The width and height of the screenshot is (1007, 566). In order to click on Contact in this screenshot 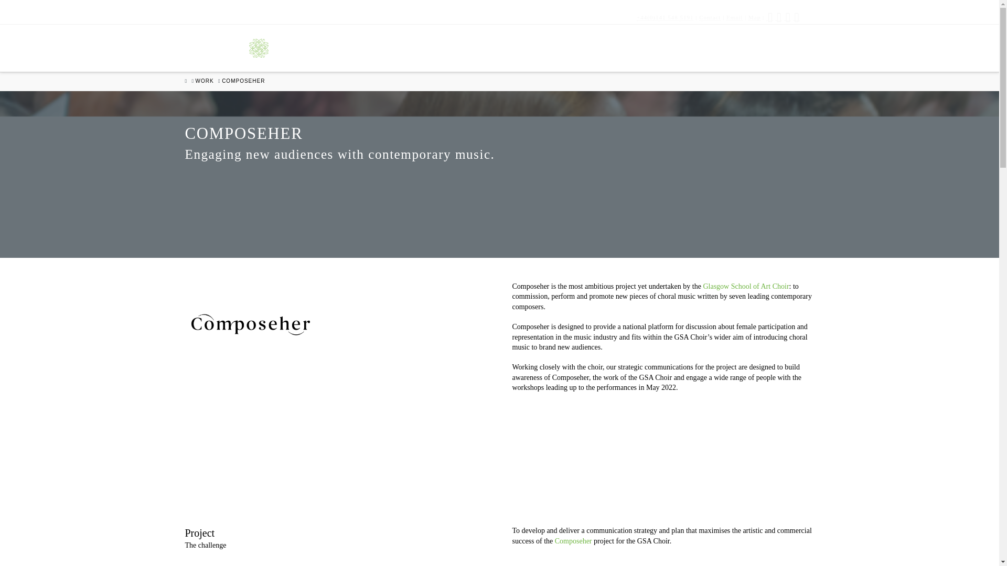, I will do `click(710, 17)`.